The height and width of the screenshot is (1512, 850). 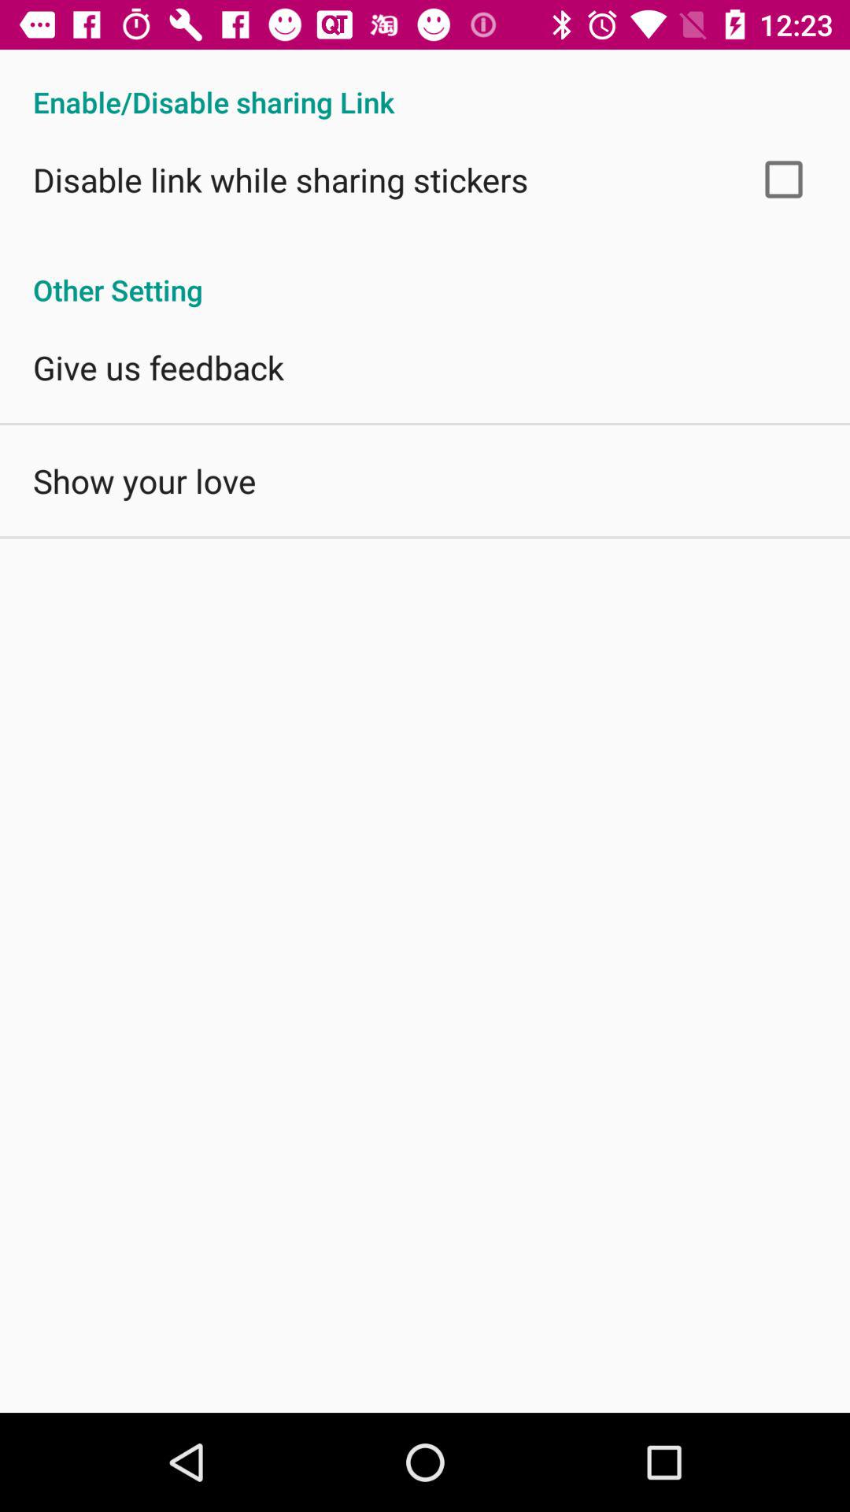 I want to click on tap item to the right of disable link while icon, so click(x=784, y=180).